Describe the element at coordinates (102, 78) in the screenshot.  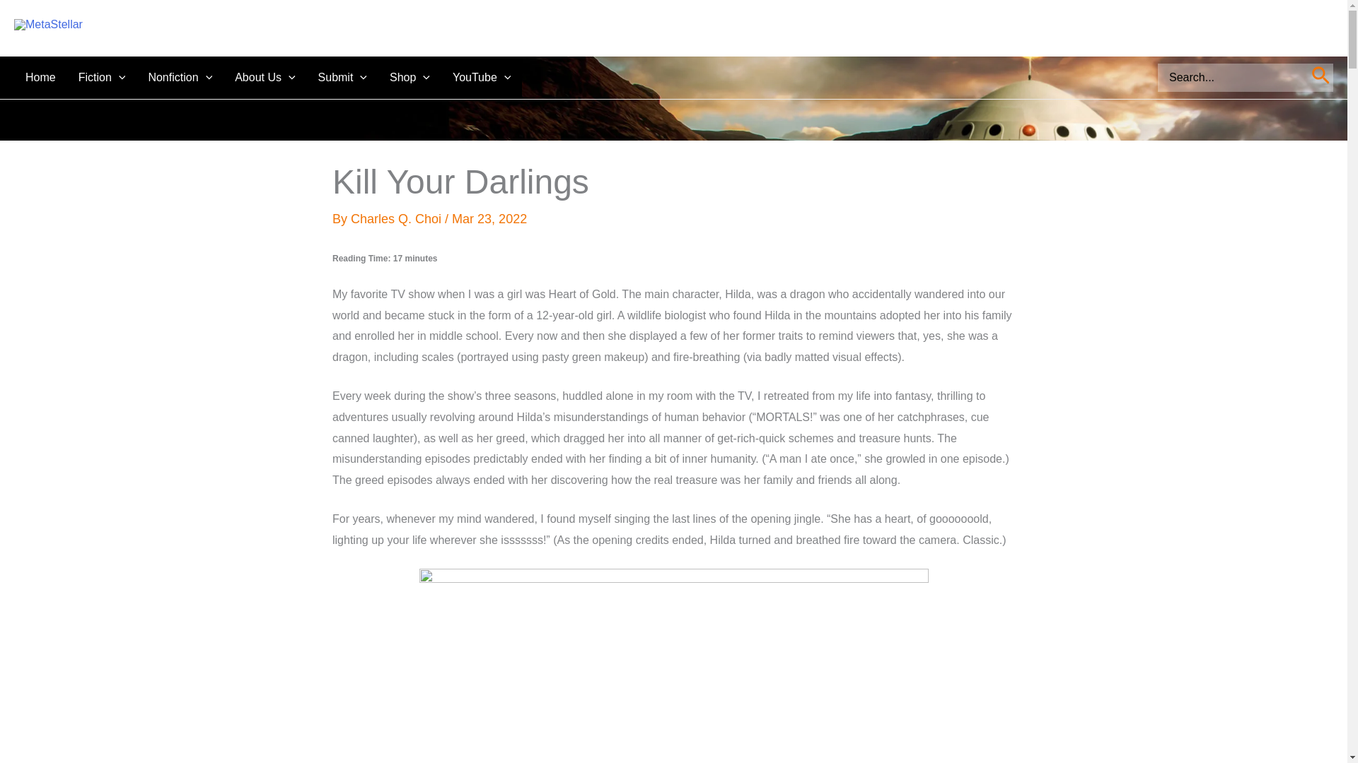
I see `Fiction` at that location.